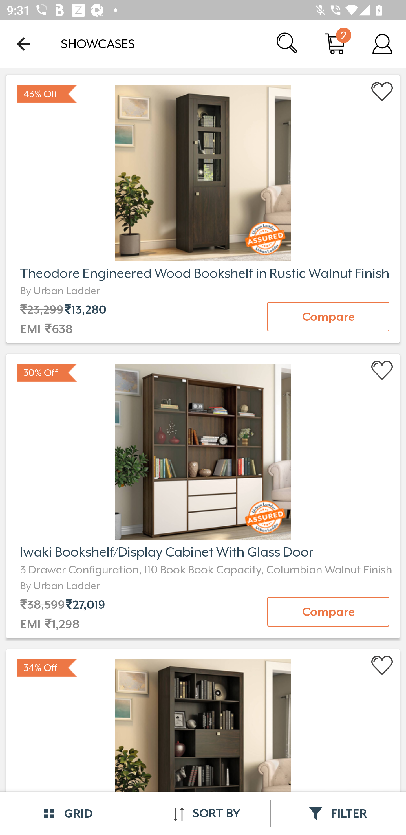 This screenshot has height=835, width=406. I want to click on Navigate up, so click(24, 44).